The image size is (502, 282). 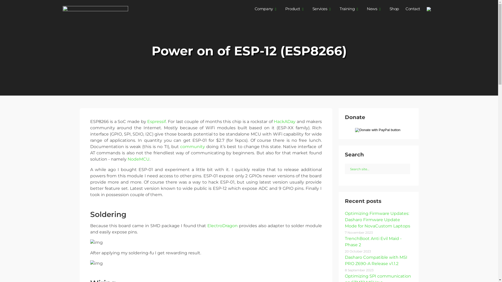 What do you see at coordinates (284, 122) in the screenshot?
I see `HackADay` at bounding box center [284, 122].